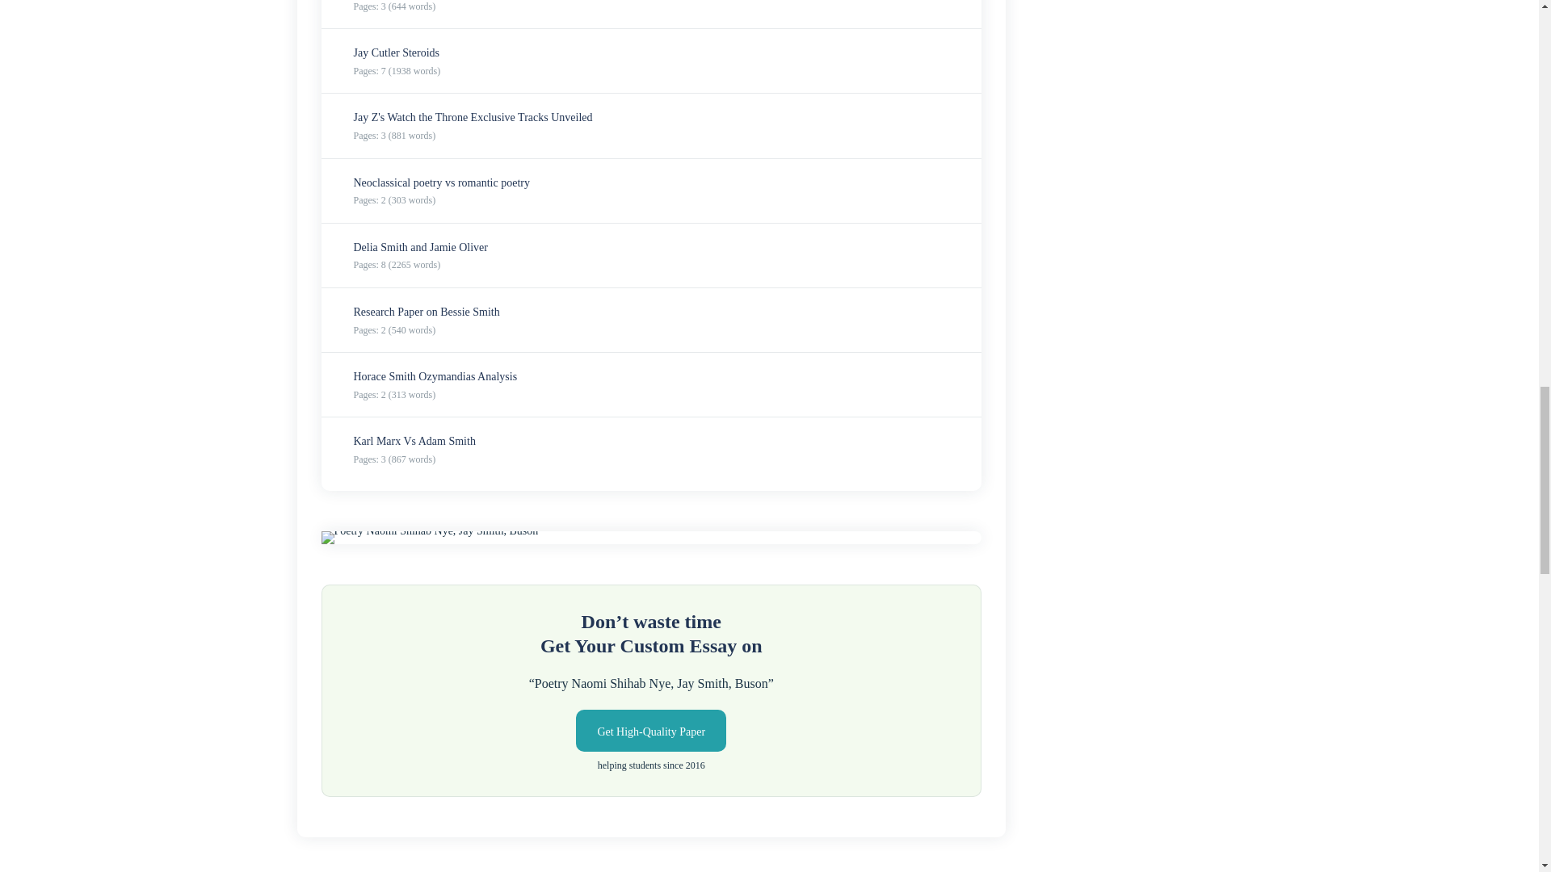  I want to click on Jay Z's Watch the Throne Exclusive Tracks Unveiled, so click(473, 118).